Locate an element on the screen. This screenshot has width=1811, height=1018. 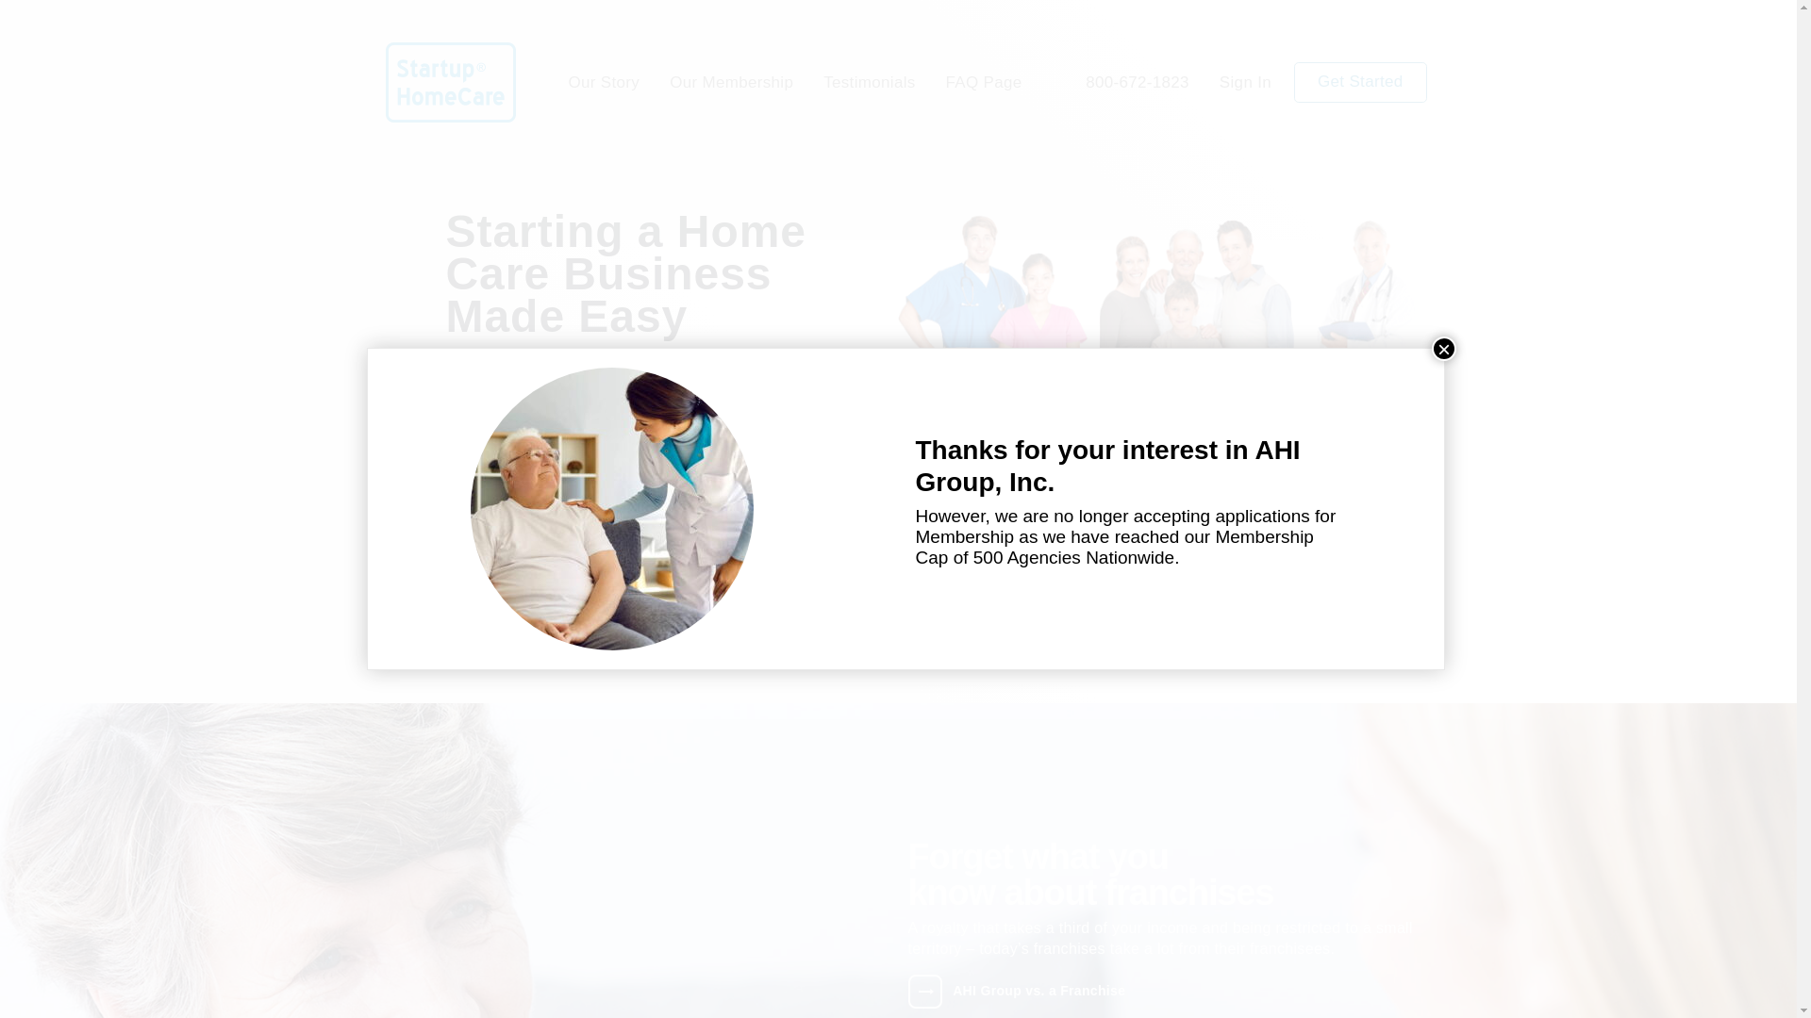
Testimonials is located at coordinates (869, 82).